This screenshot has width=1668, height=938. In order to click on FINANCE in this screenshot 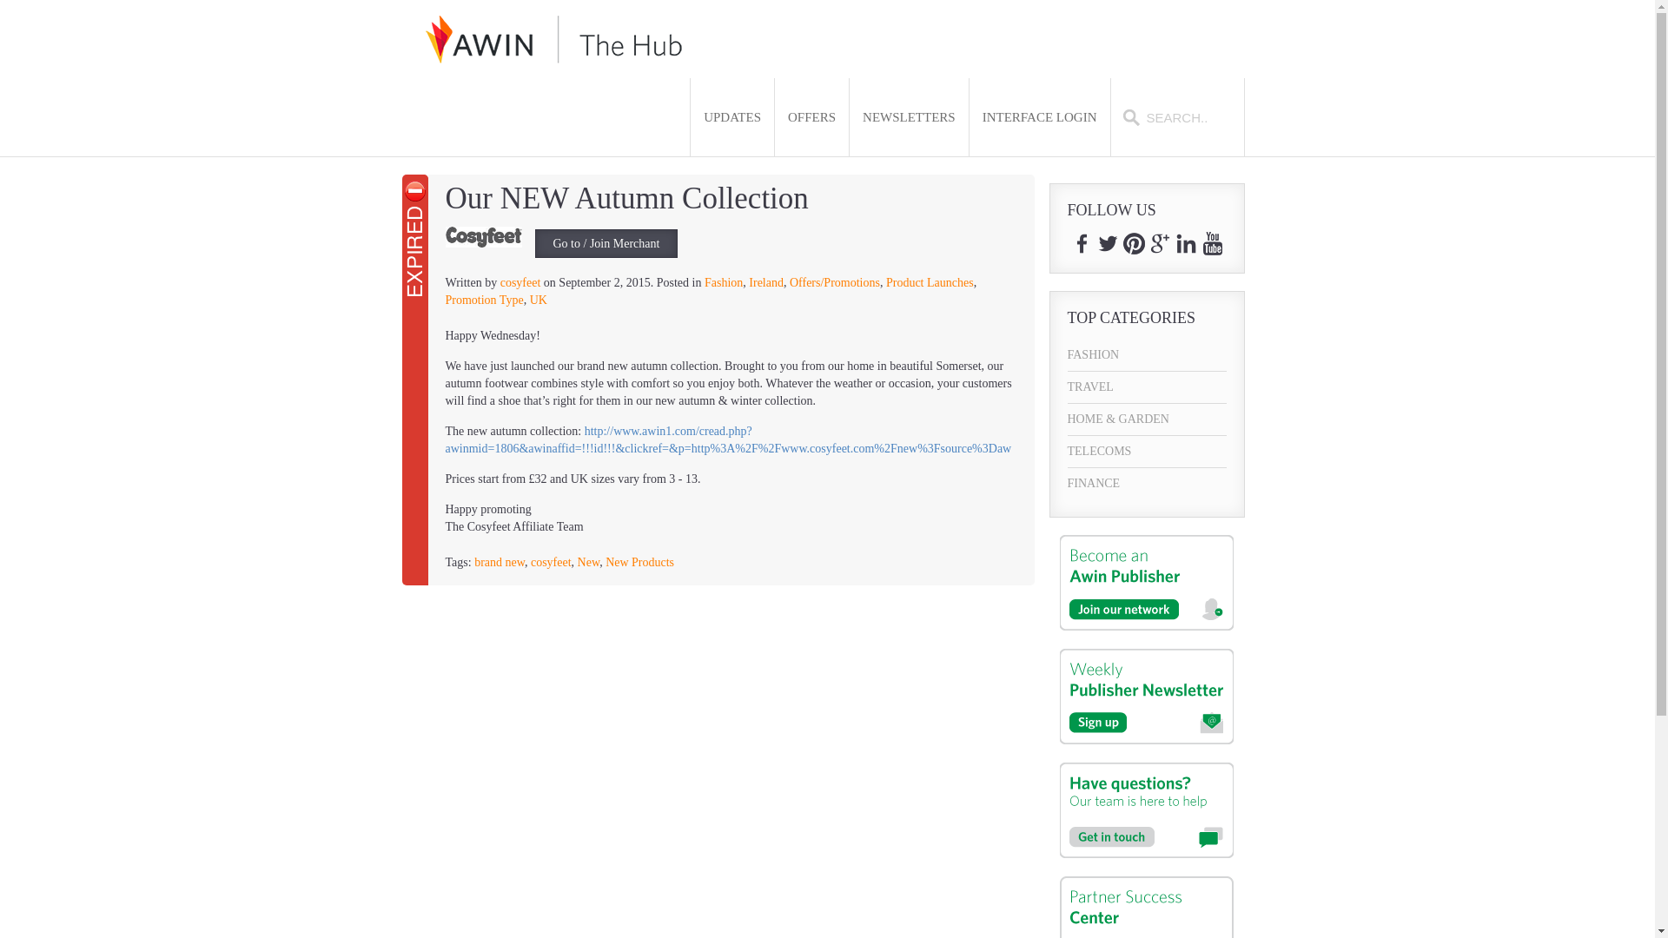, I will do `click(1147, 483)`.